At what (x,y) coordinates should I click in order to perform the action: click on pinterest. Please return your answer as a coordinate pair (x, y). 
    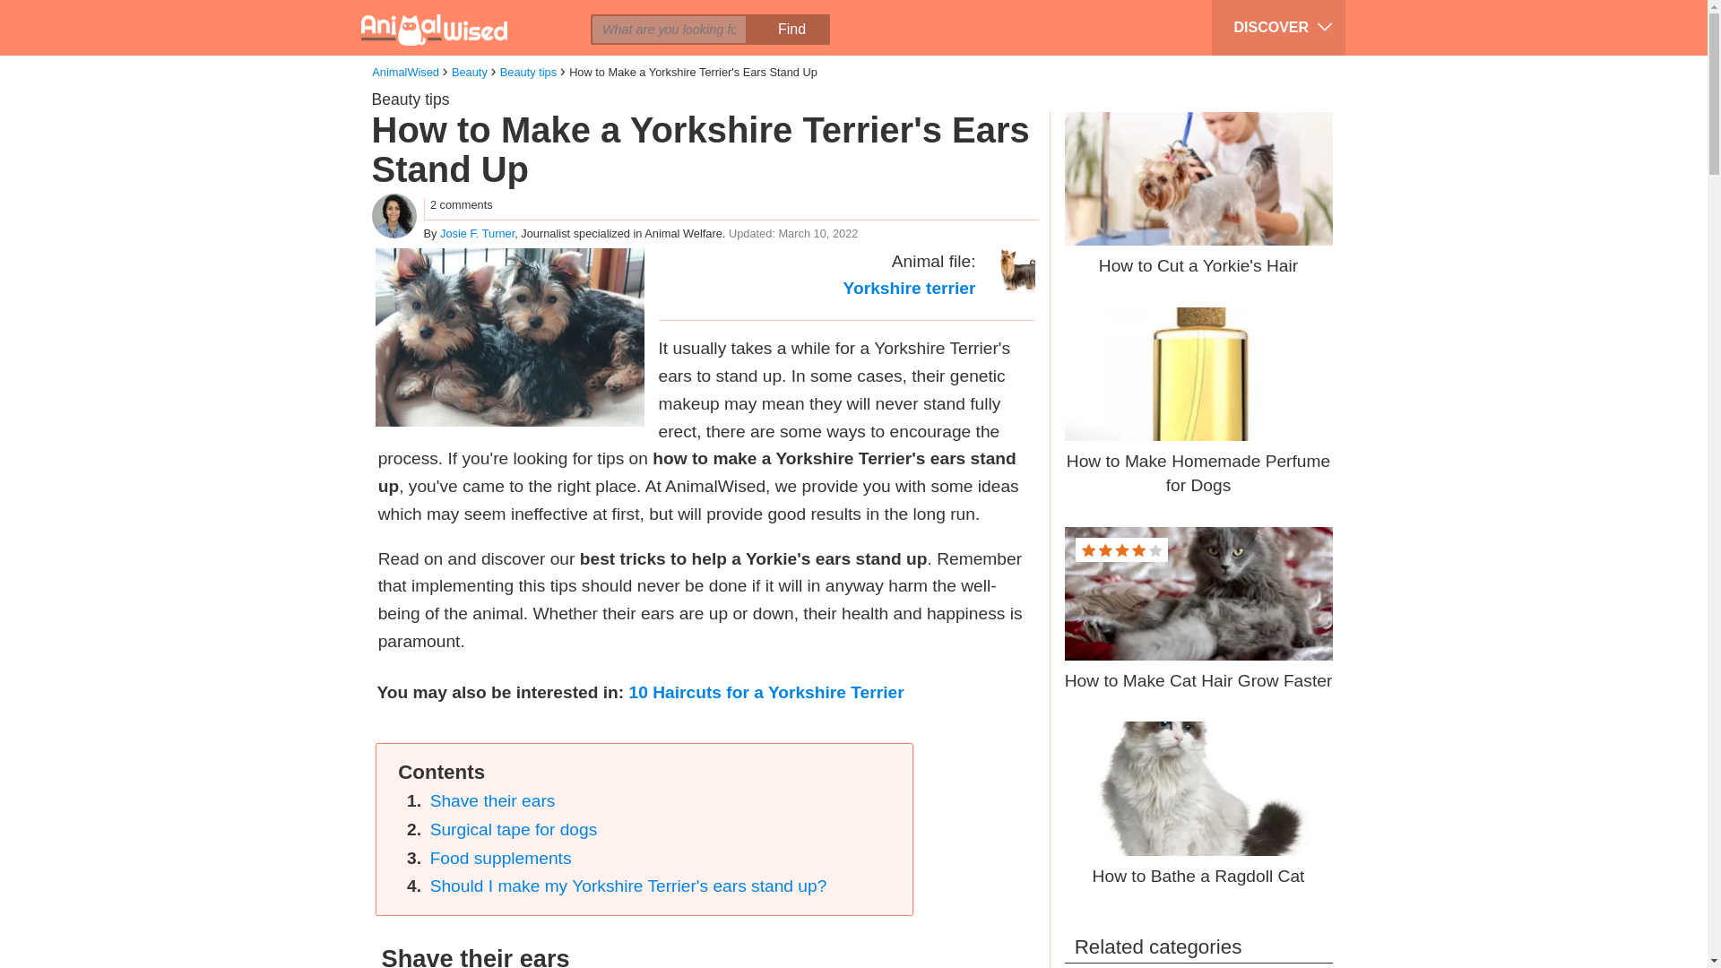
    Looking at the image, I should click on (506, 14).